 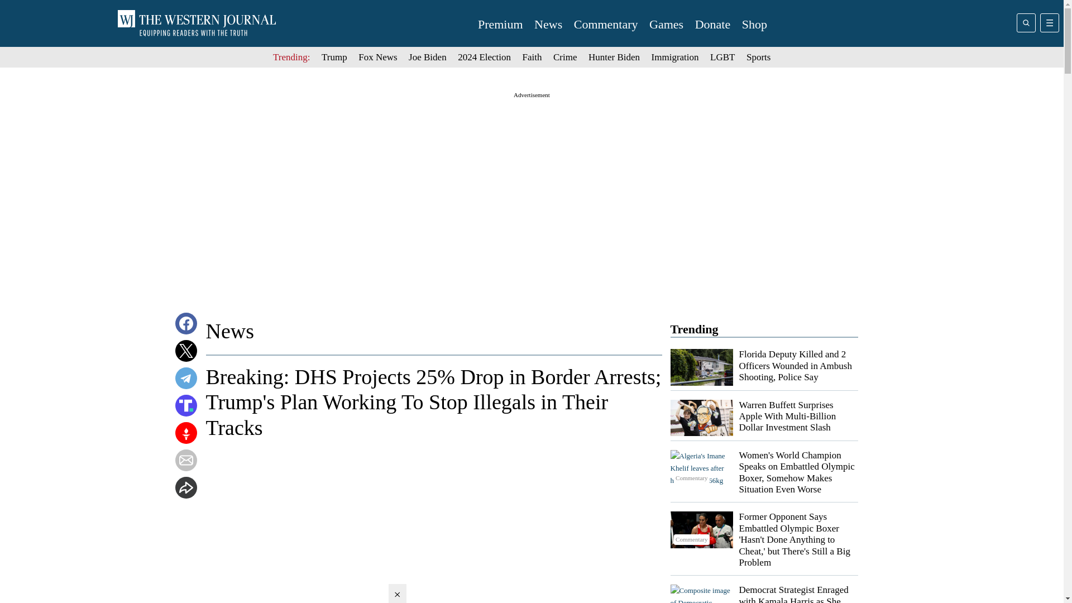 I want to click on Commentary, so click(x=605, y=25).